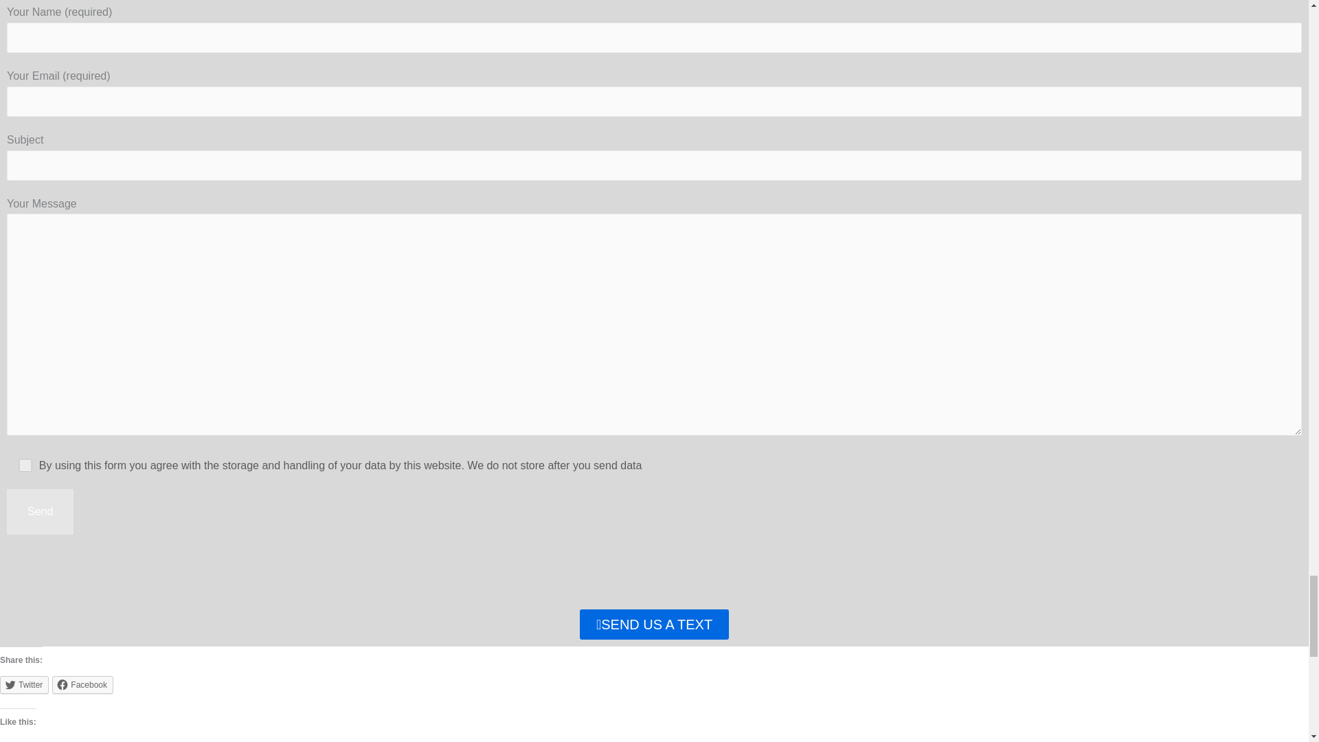 Image resolution: width=1319 pixels, height=742 pixels. Describe the element at coordinates (40, 511) in the screenshot. I see `Send` at that location.